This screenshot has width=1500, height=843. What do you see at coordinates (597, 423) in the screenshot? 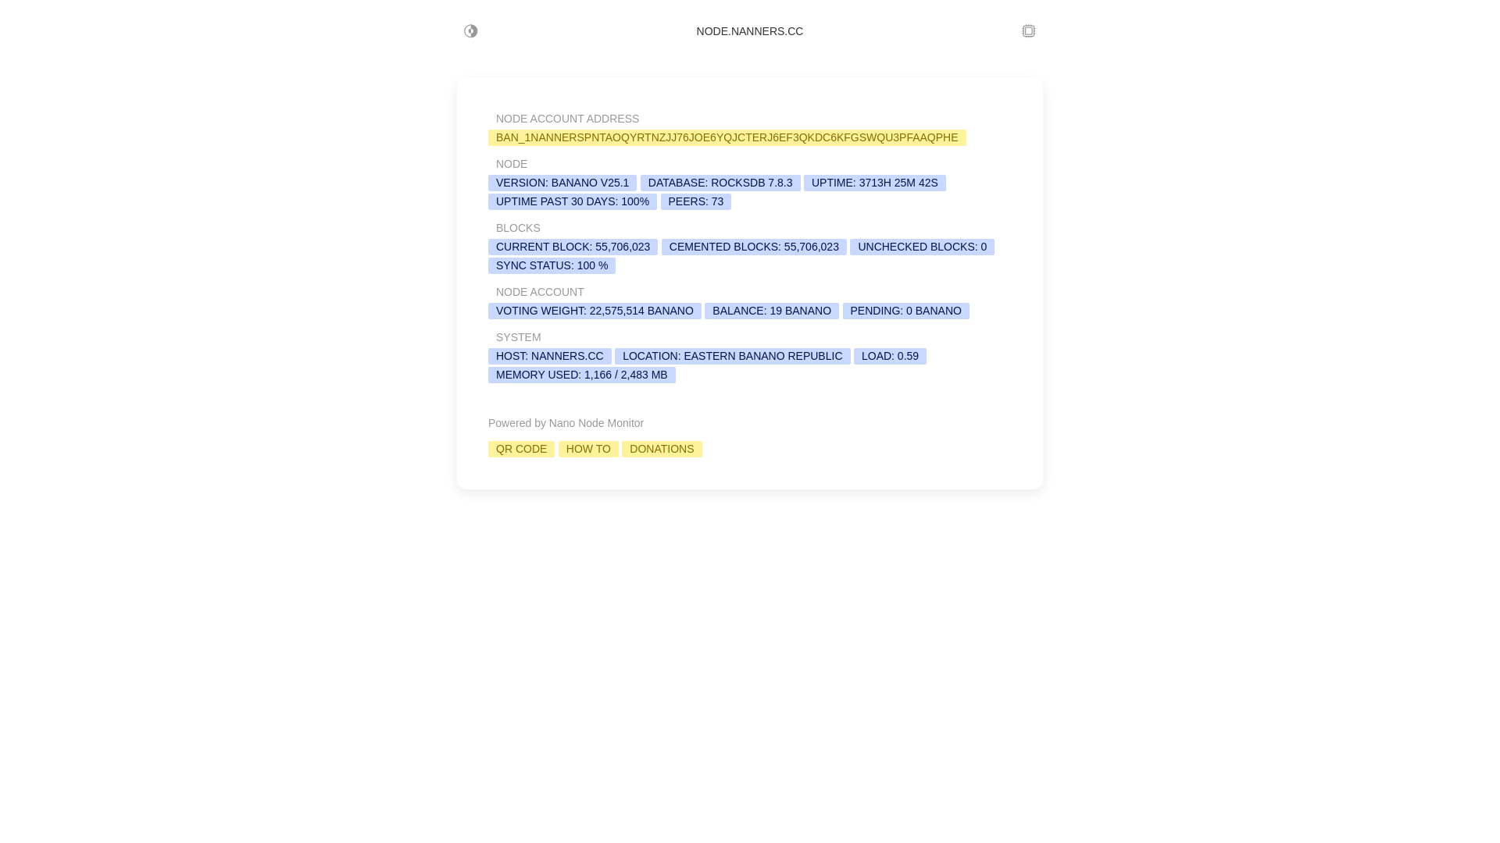
I see `Nano Node Monitor` at bounding box center [597, 423].